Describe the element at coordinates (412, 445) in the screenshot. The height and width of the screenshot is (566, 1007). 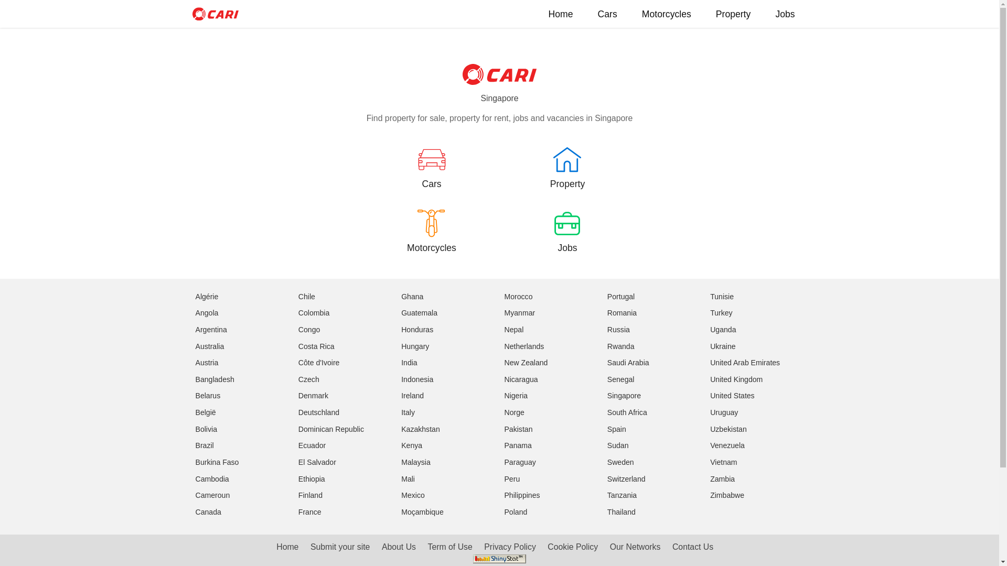
I see `Kenya` at that location.